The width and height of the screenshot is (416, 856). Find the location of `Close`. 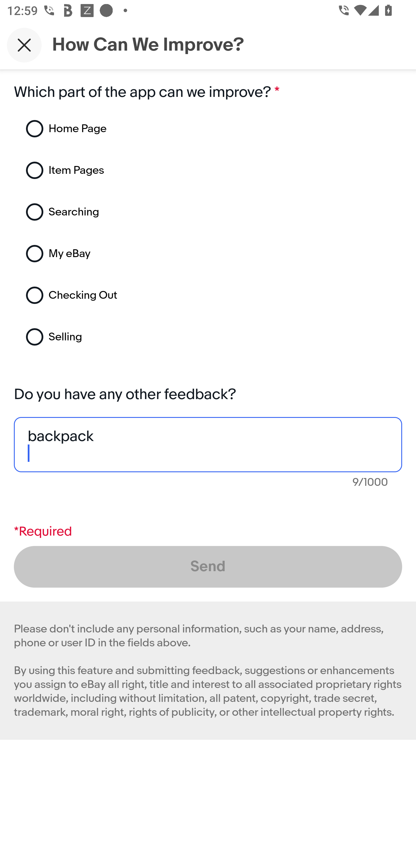

Close is located at coordinates (24, 45).